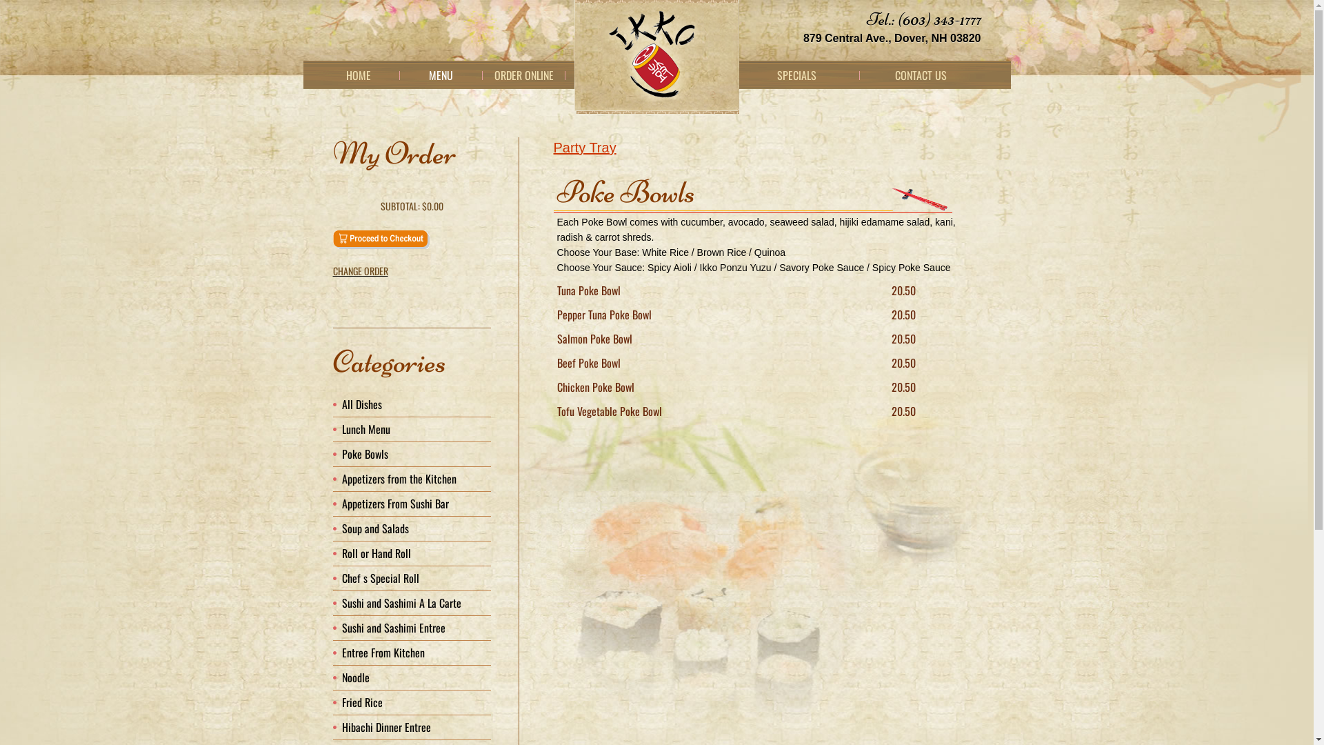 The image size is (1324, 745). What do you see at coordinates (386, 727) in the screenshot?
I see `Hibachi Dinner Entree` at bounding box center [386, 727].